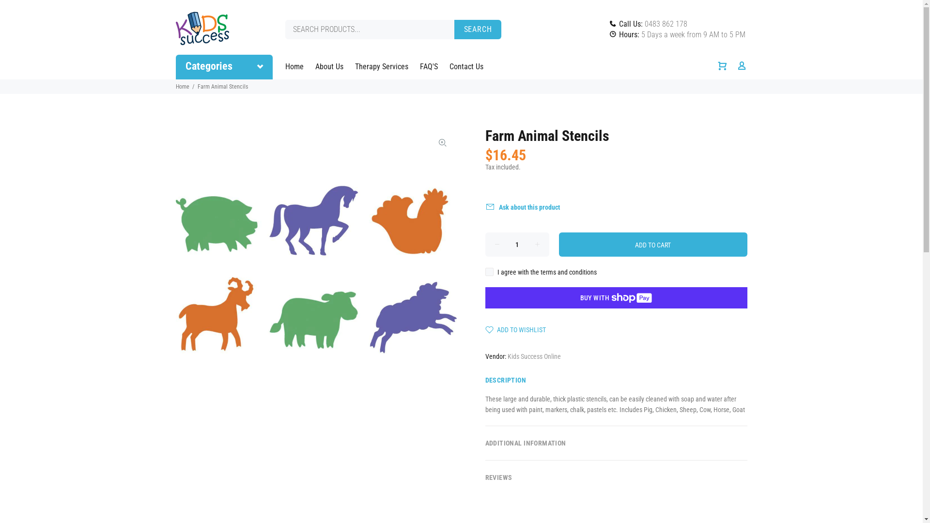 The width and height of the screenshot is (930, 523). Describe the element at coordinates (428, 67) in the screenshot. I see `FAQ'S` at that location.